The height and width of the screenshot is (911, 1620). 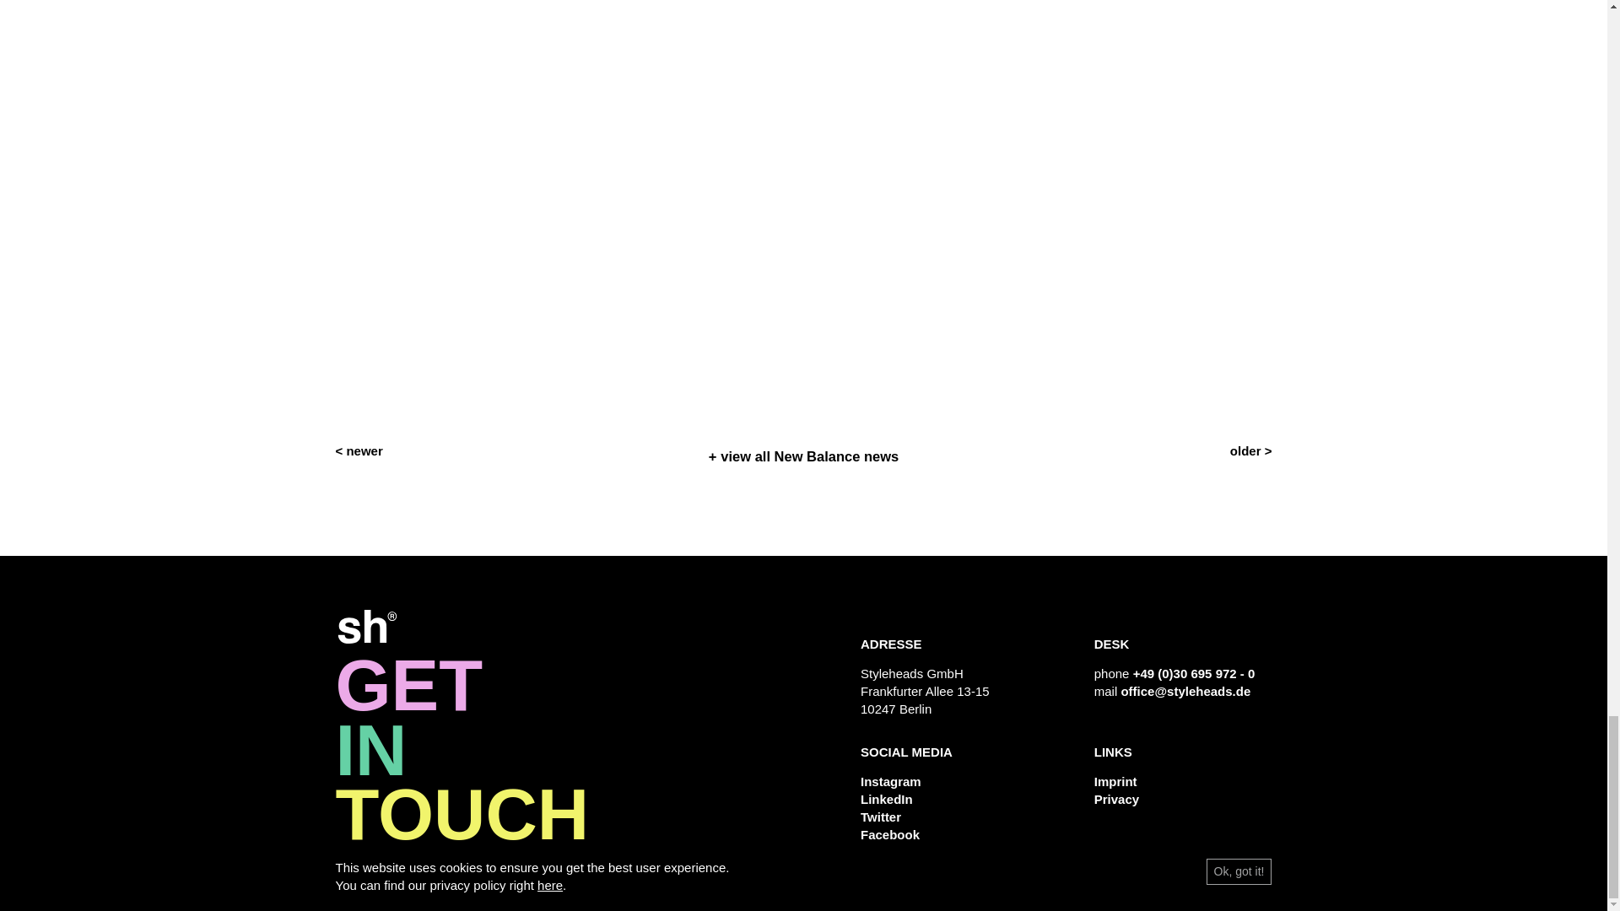 I want to click on LinkedIn, so click(x=886, y=798).